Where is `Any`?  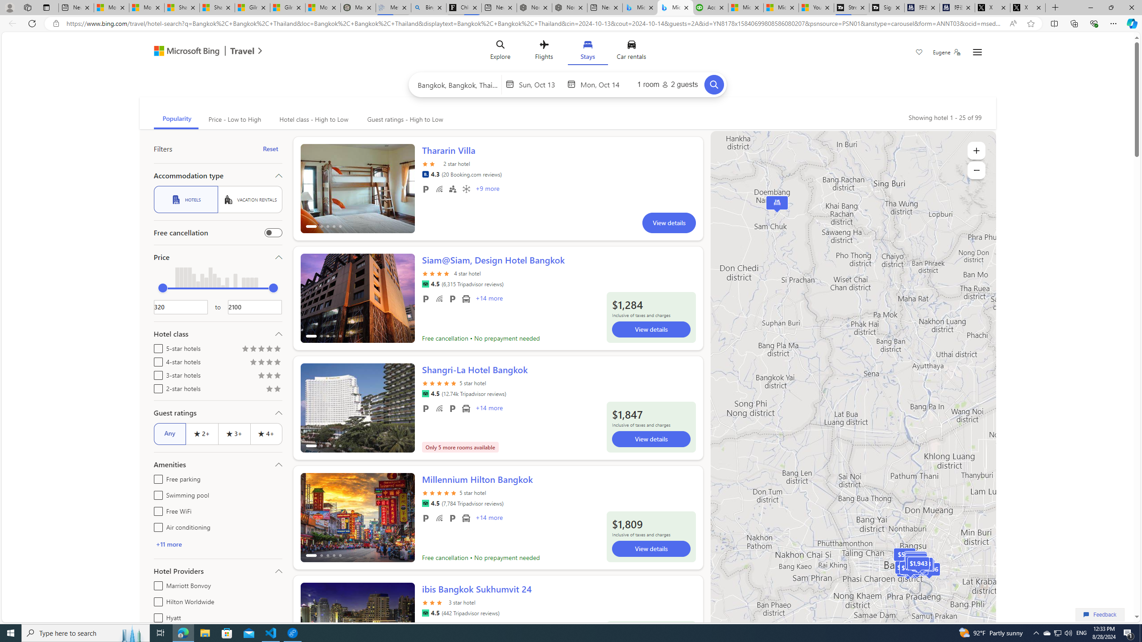
Any is located at coordinates (170, 433).